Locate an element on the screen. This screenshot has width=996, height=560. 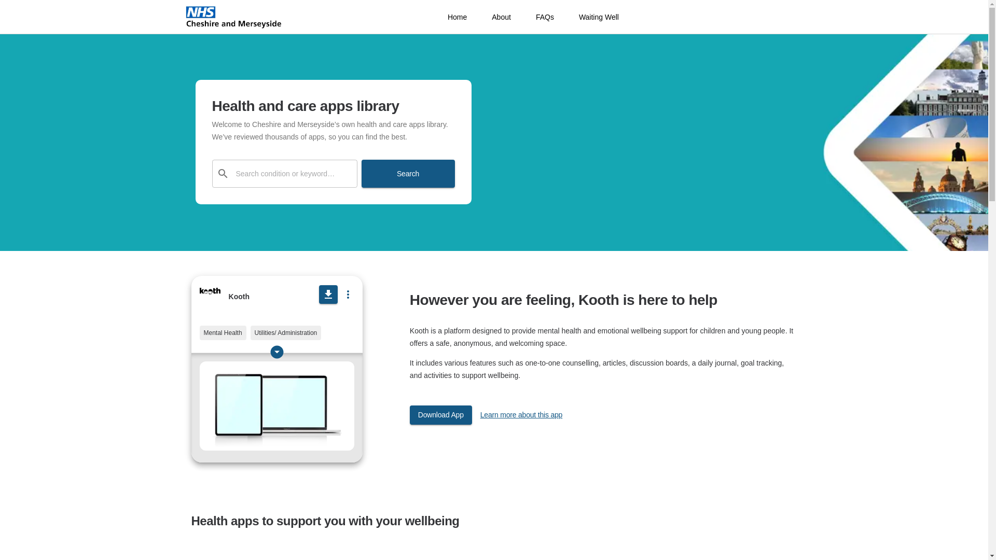
Learn more about this app is located at coordinates (521, 415).